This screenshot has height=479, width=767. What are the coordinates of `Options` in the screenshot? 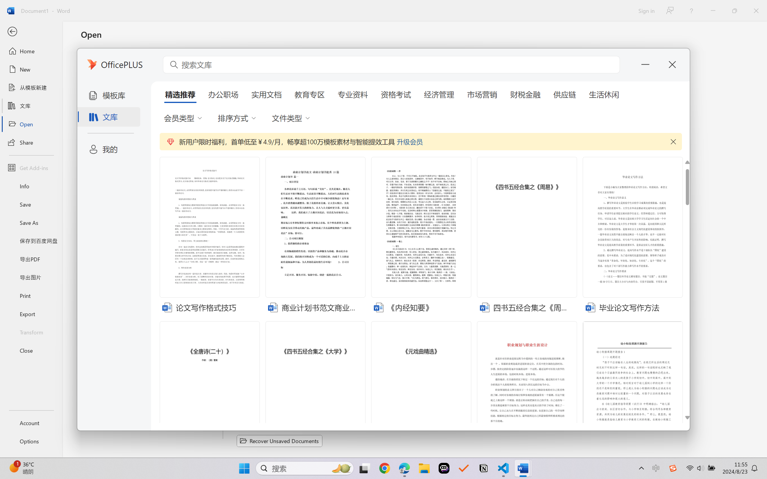 It's located at (31, 441).